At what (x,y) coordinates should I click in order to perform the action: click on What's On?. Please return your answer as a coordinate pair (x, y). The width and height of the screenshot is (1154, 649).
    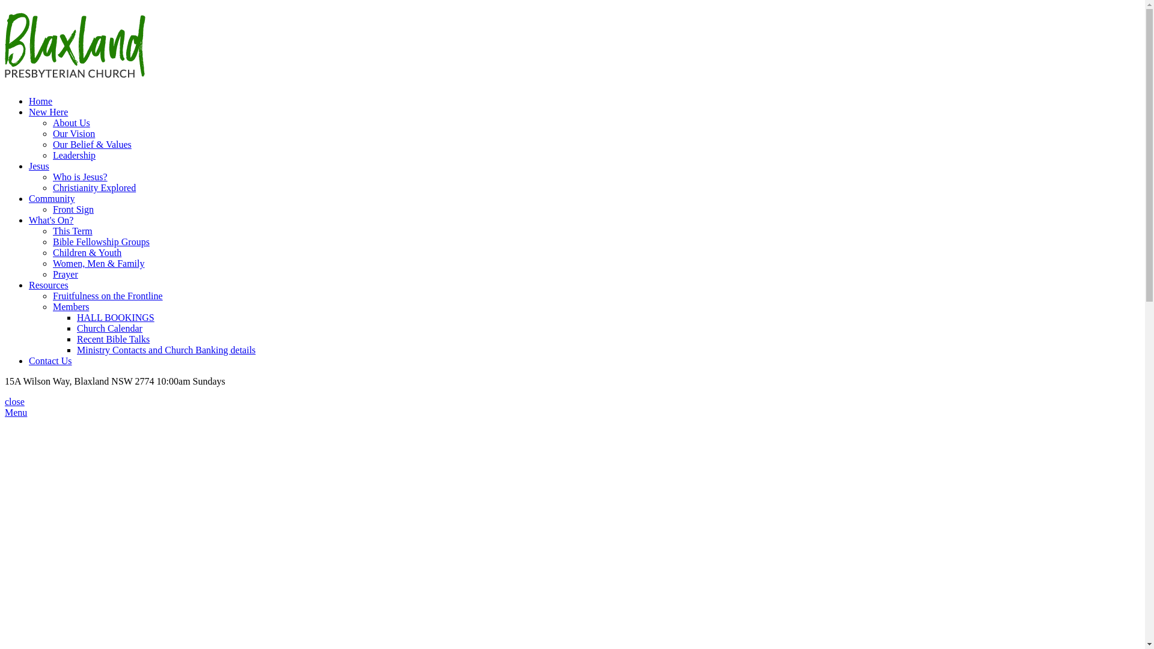
    Looking at the image, I should click on (51, 220).